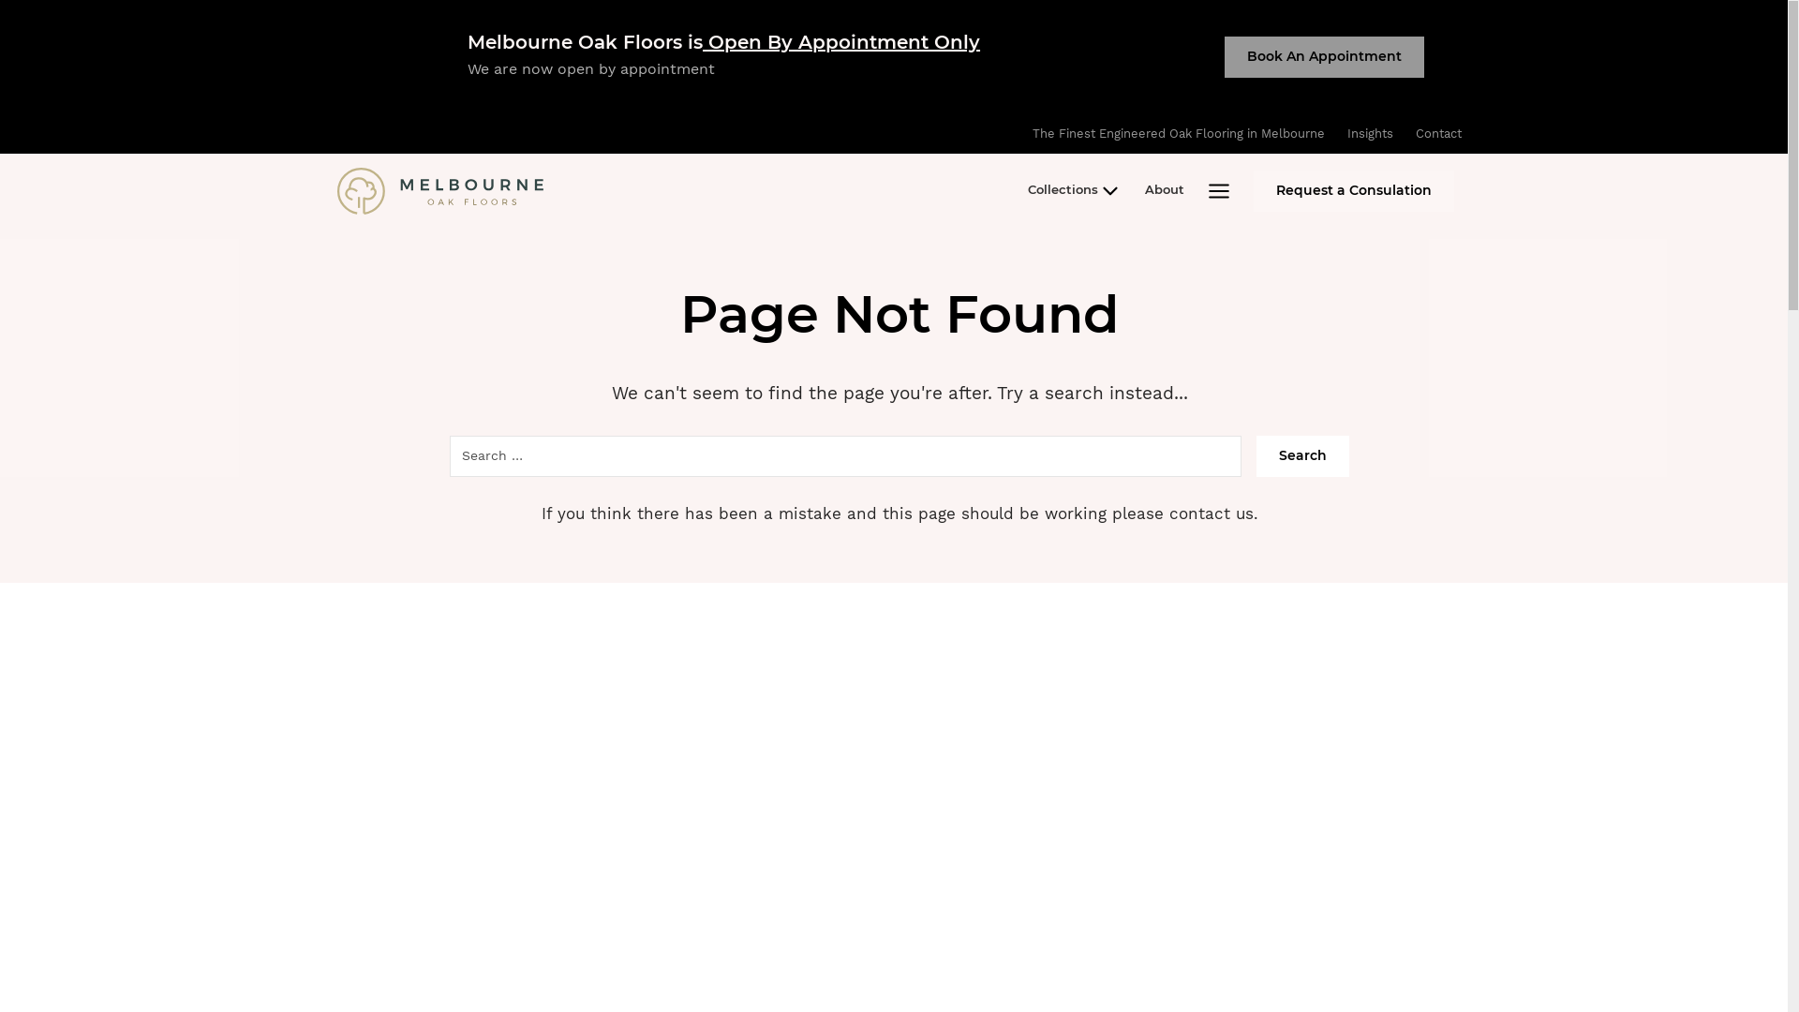 This screenshot has height=1012, width=1799. Describe the element at coordinates (1165, 191) in the screenshot. I see `About` at that location.